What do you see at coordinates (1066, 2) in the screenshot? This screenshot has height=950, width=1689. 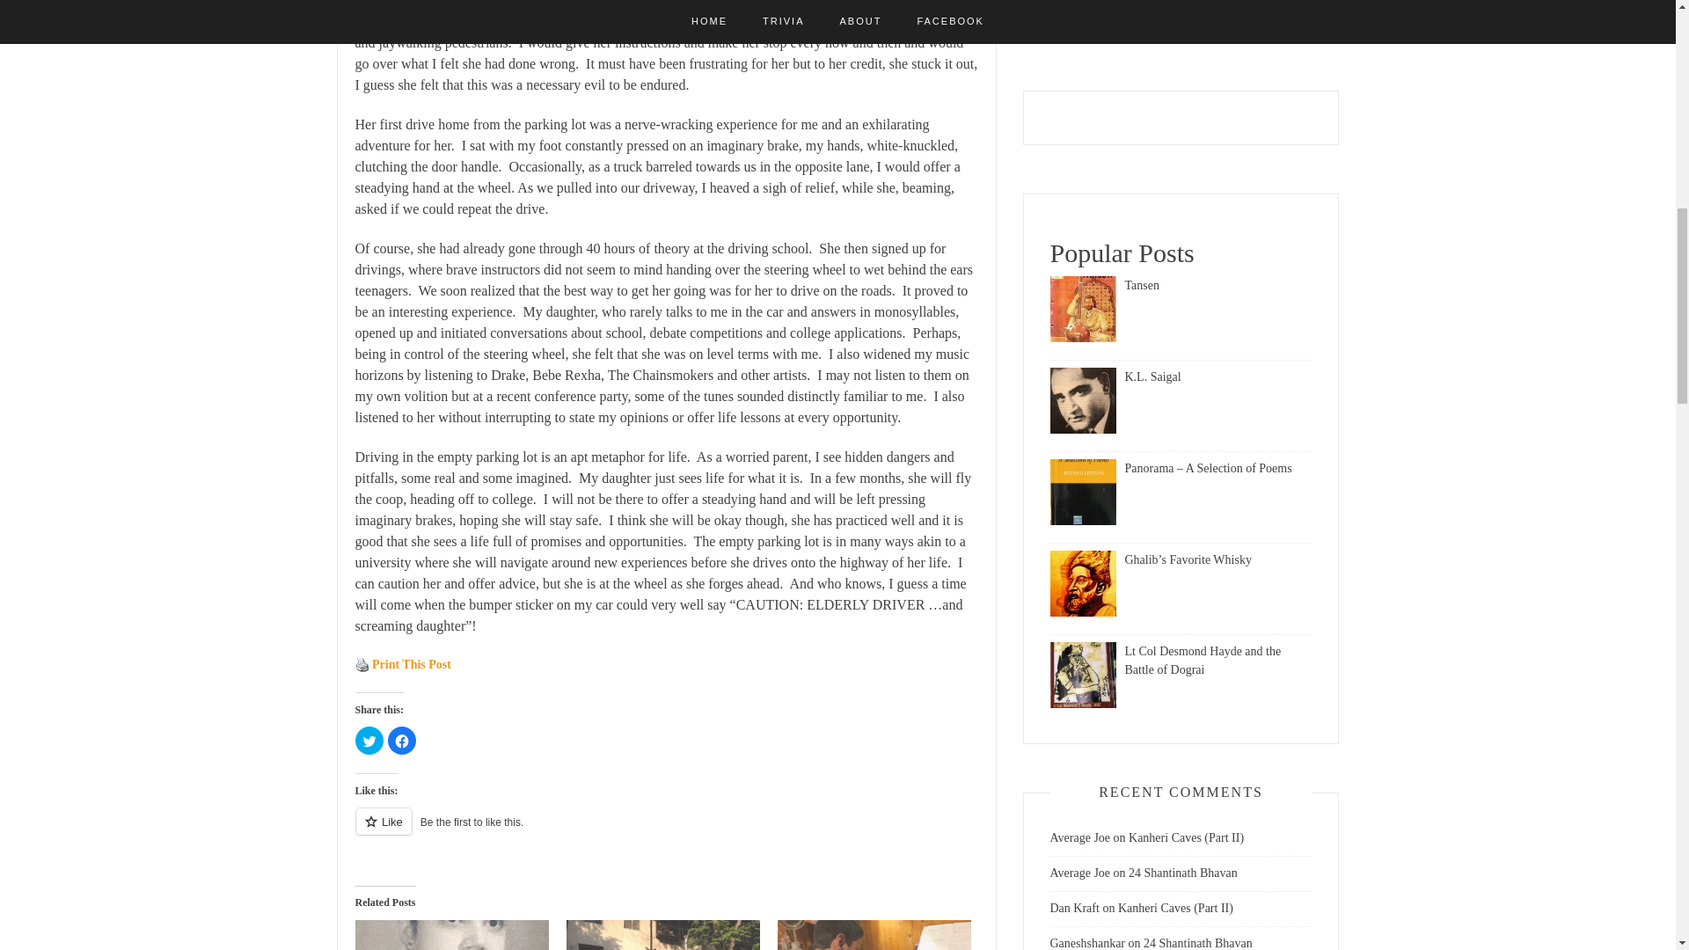 I see `Travel` at bounding box center [1066, 2].